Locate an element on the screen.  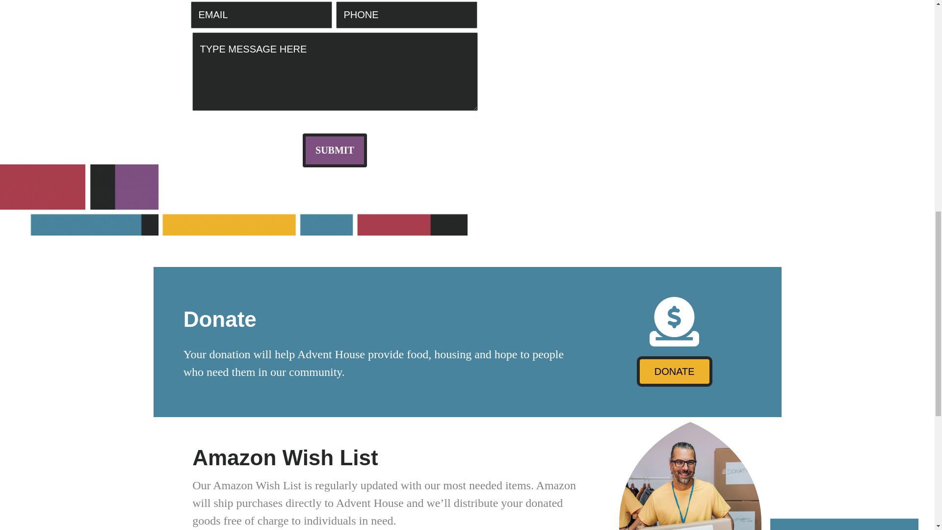
Submit is located at coordinates (335, 150).